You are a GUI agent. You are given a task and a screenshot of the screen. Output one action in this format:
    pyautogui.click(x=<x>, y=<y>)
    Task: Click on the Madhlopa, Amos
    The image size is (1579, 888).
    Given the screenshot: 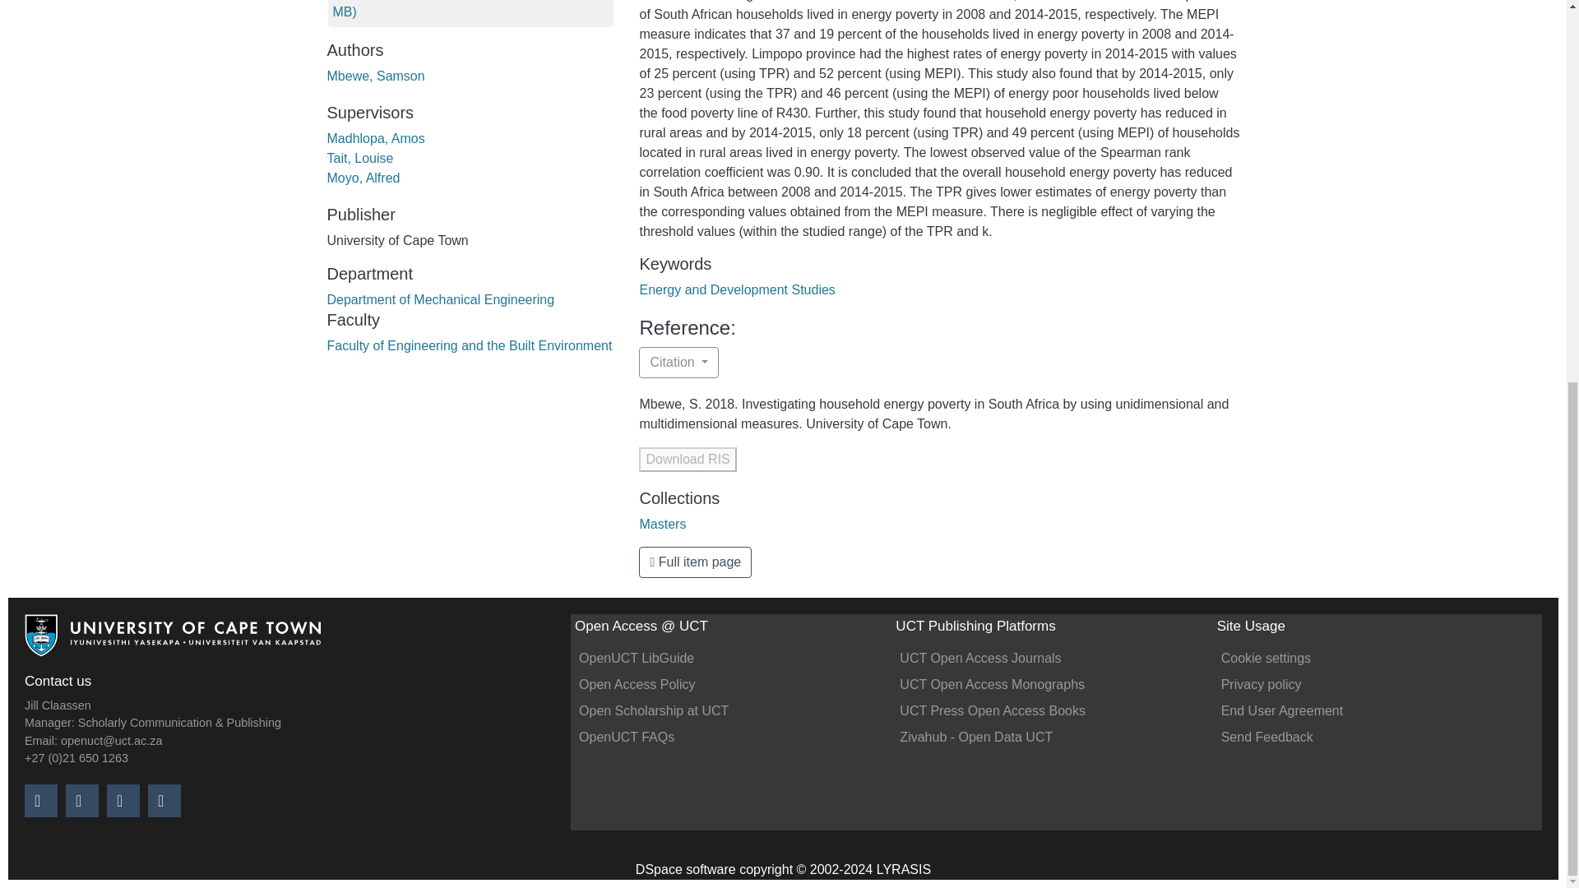 What is the action you would take?
    pyautogui.click(x=375, y=138)
    